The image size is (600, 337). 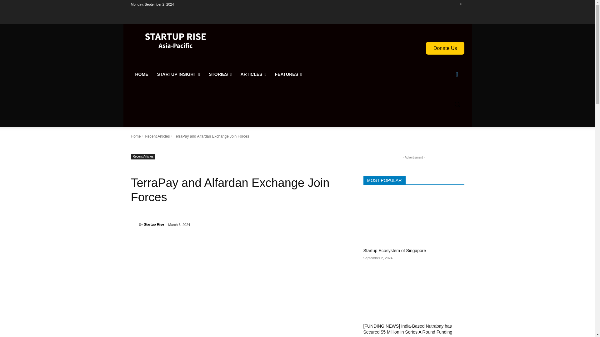 I want to click on STORIES, so click(x=220, y=74).